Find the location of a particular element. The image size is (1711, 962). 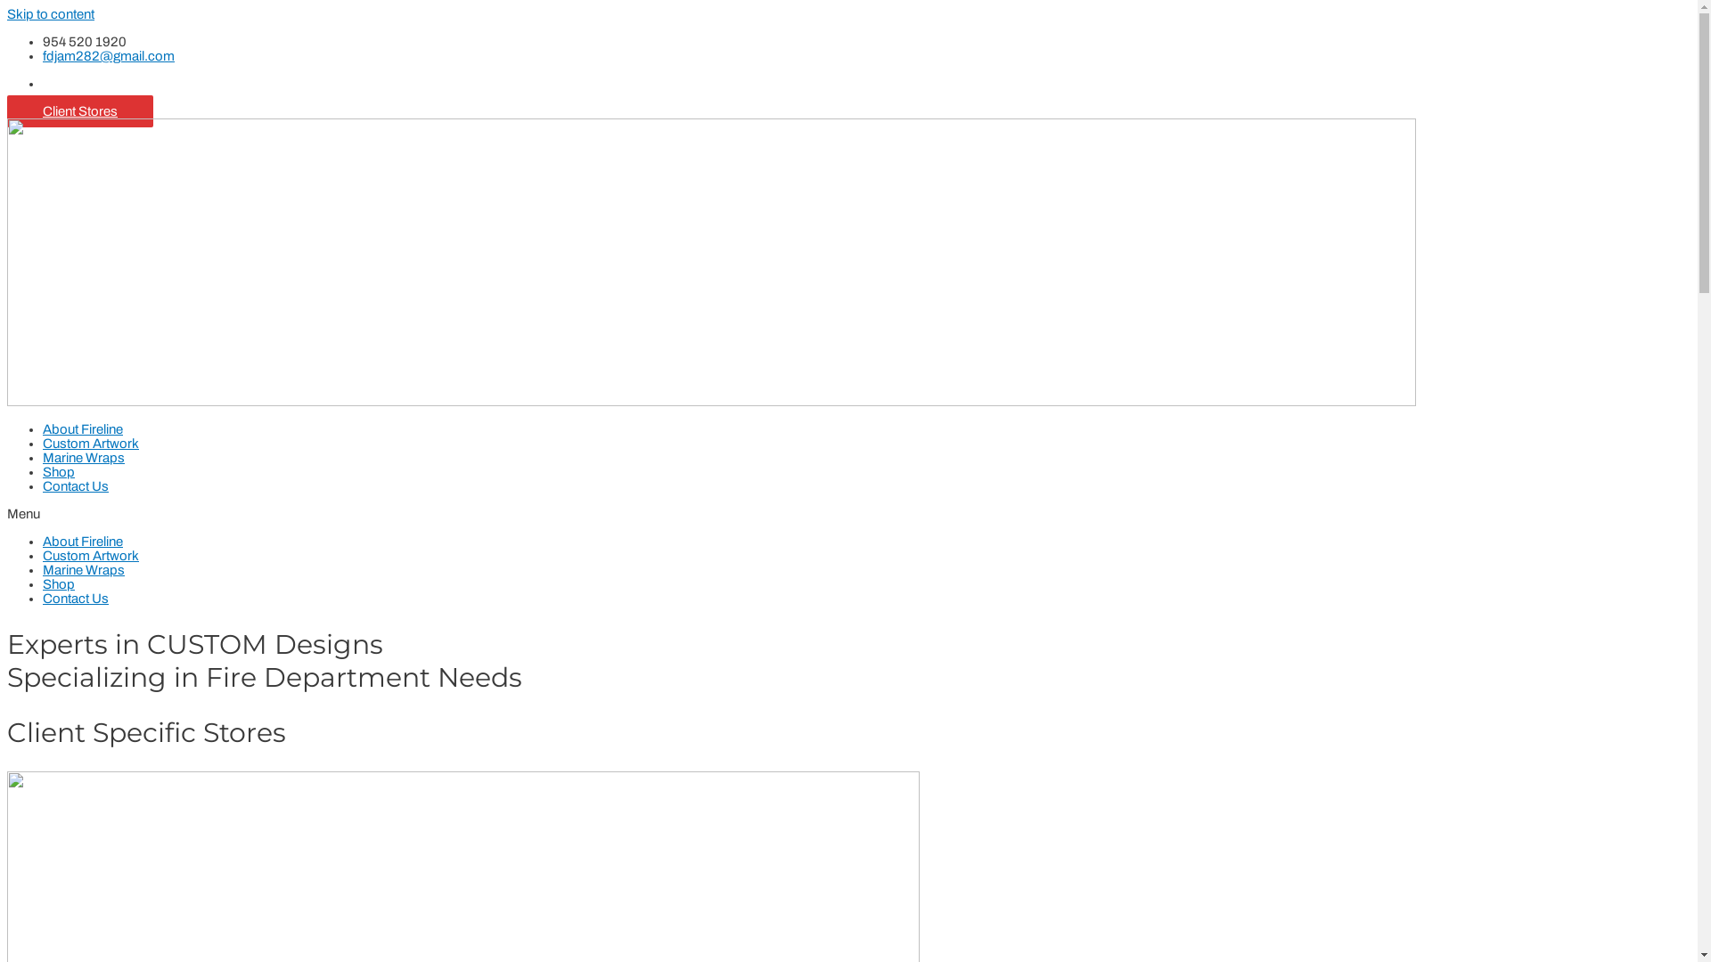

Contact Us is located at coordinates (76, 486).